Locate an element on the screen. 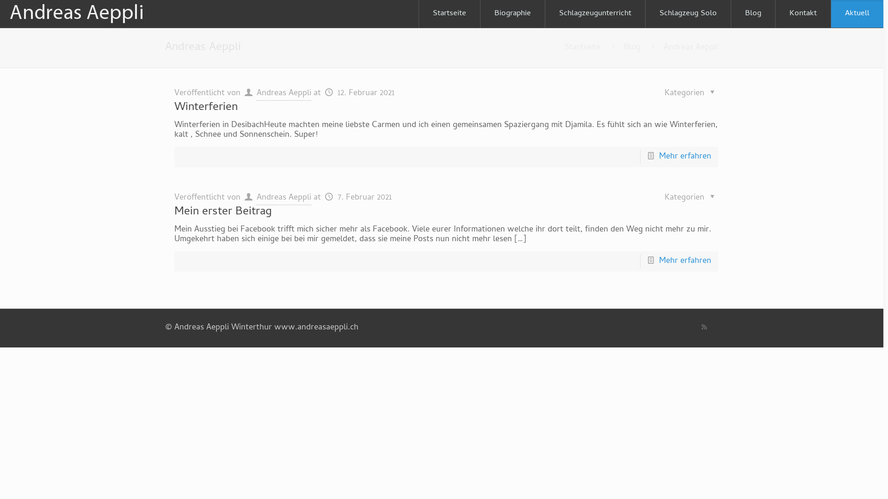 This screenshot has width=888, height=499. Andreas Aeppli is located at coordinates (78, 14).